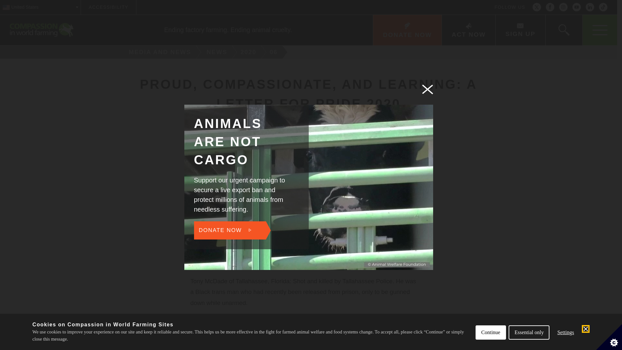 This screenshot has width=622, height=350. I want to click on Twitter, so click(536, 7).